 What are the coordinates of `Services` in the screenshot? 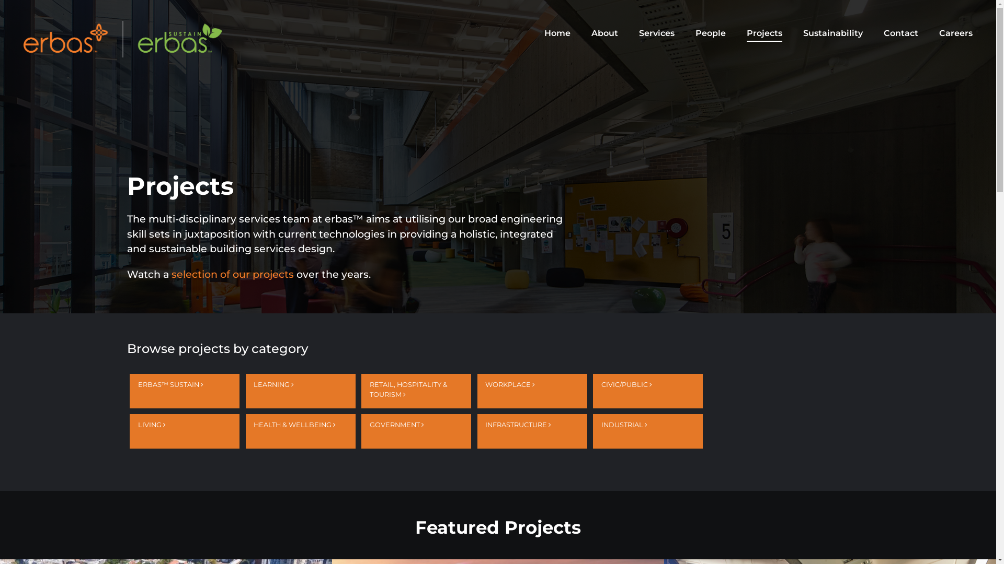 It's located at (657, 33).